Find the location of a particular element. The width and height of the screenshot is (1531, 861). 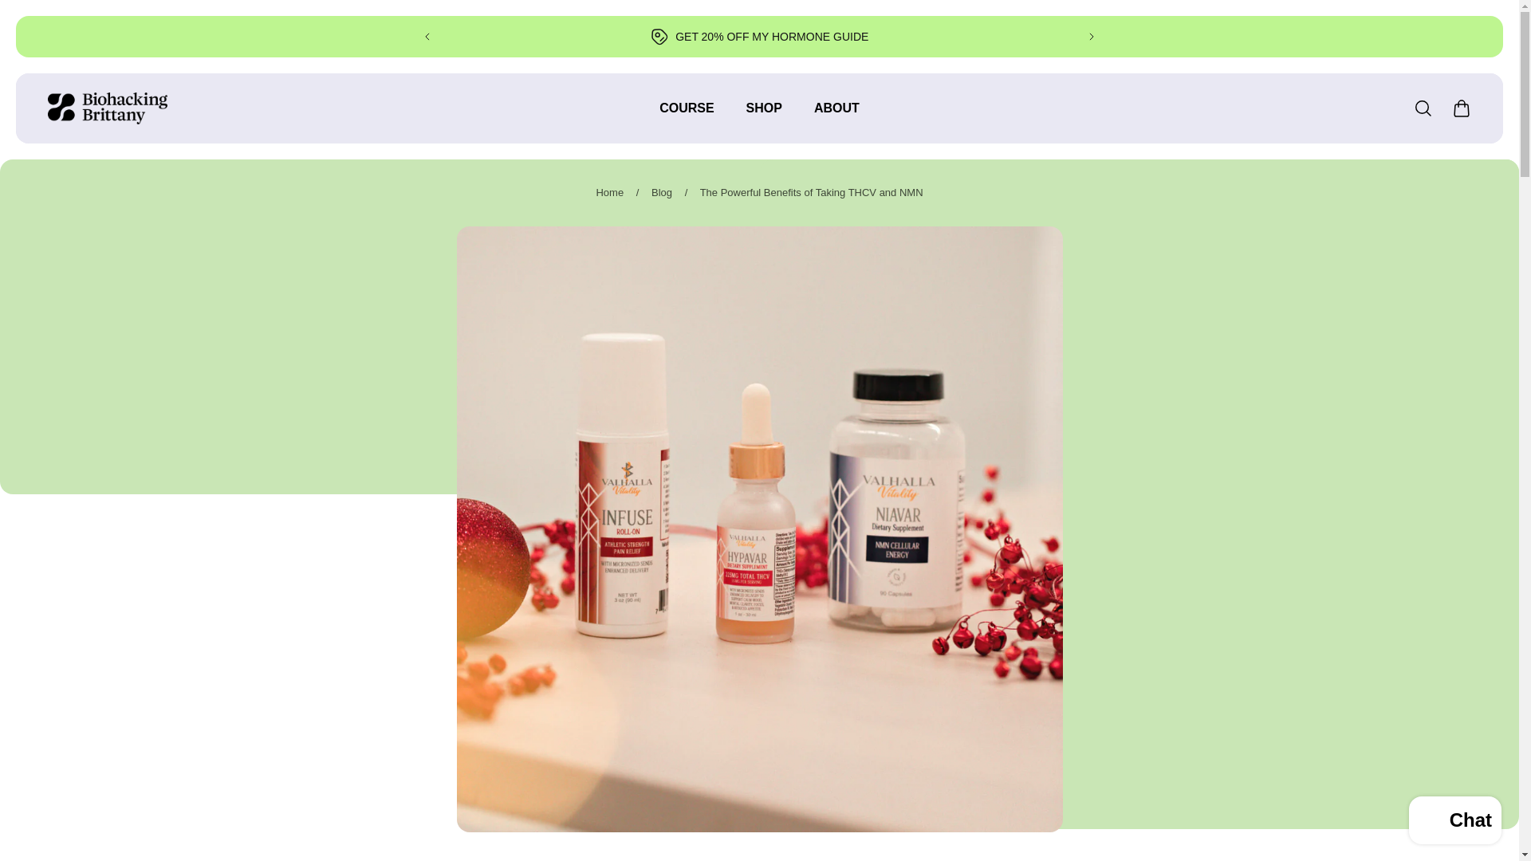

Home is located at coordinates (609, 193).